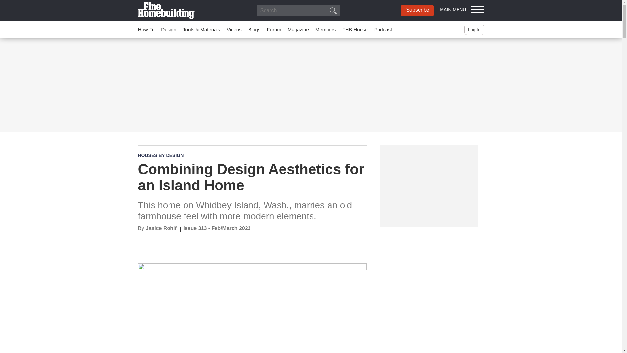 This screenshot has width=627, height=353. What do you see at coordinates (474, 29) in the screenshot?
I see `Log In` at bounding box center [474, 29].